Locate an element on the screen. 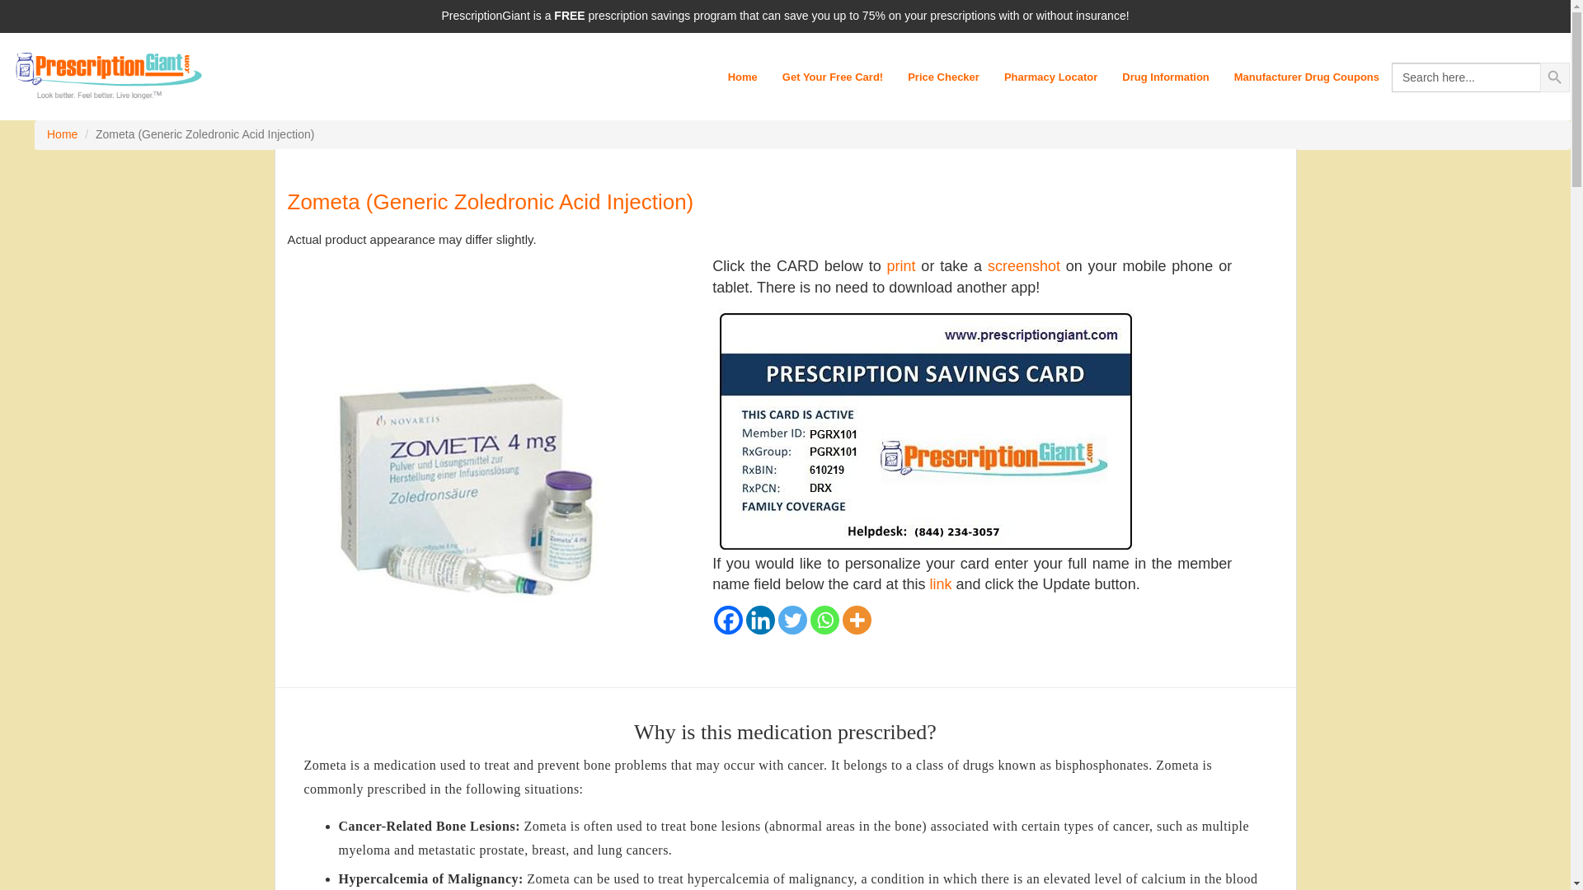  link is located at coordinates (940, 583).